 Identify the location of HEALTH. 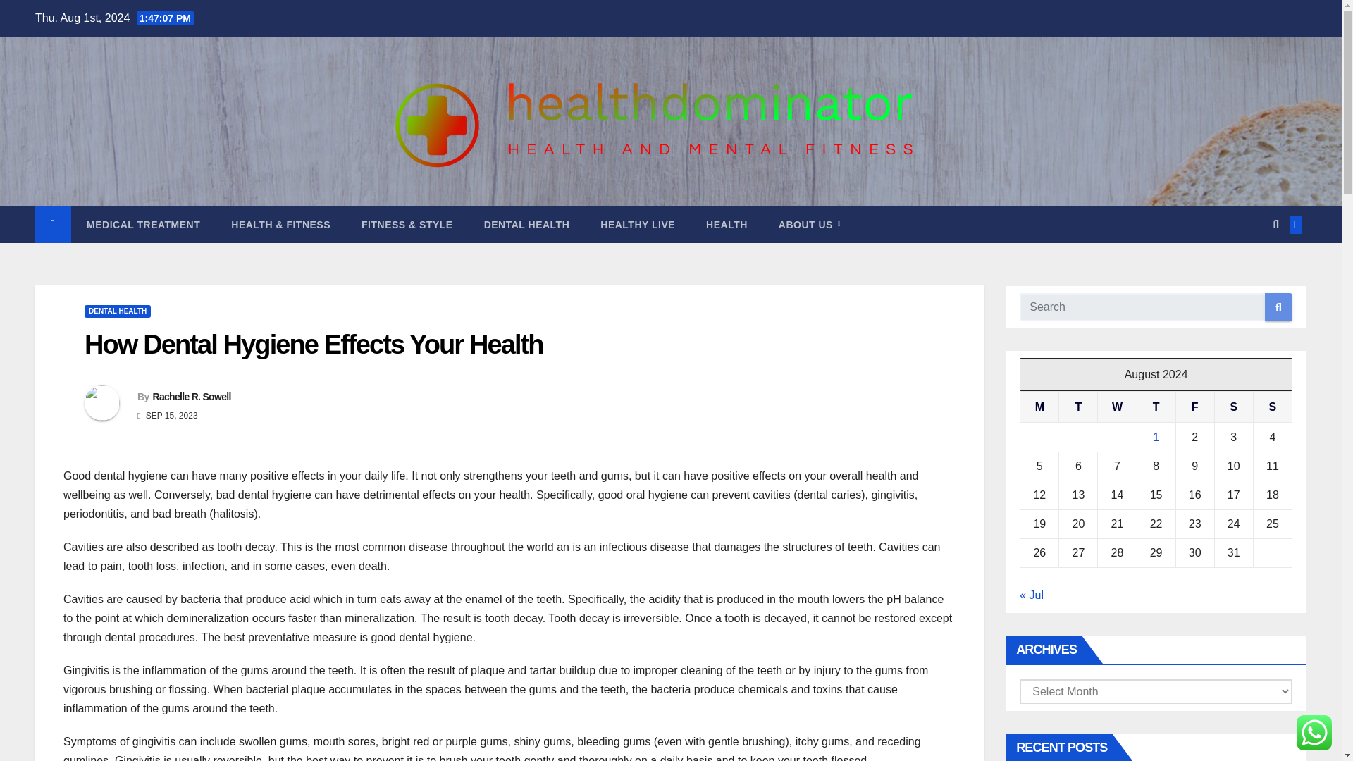
(726, 224).